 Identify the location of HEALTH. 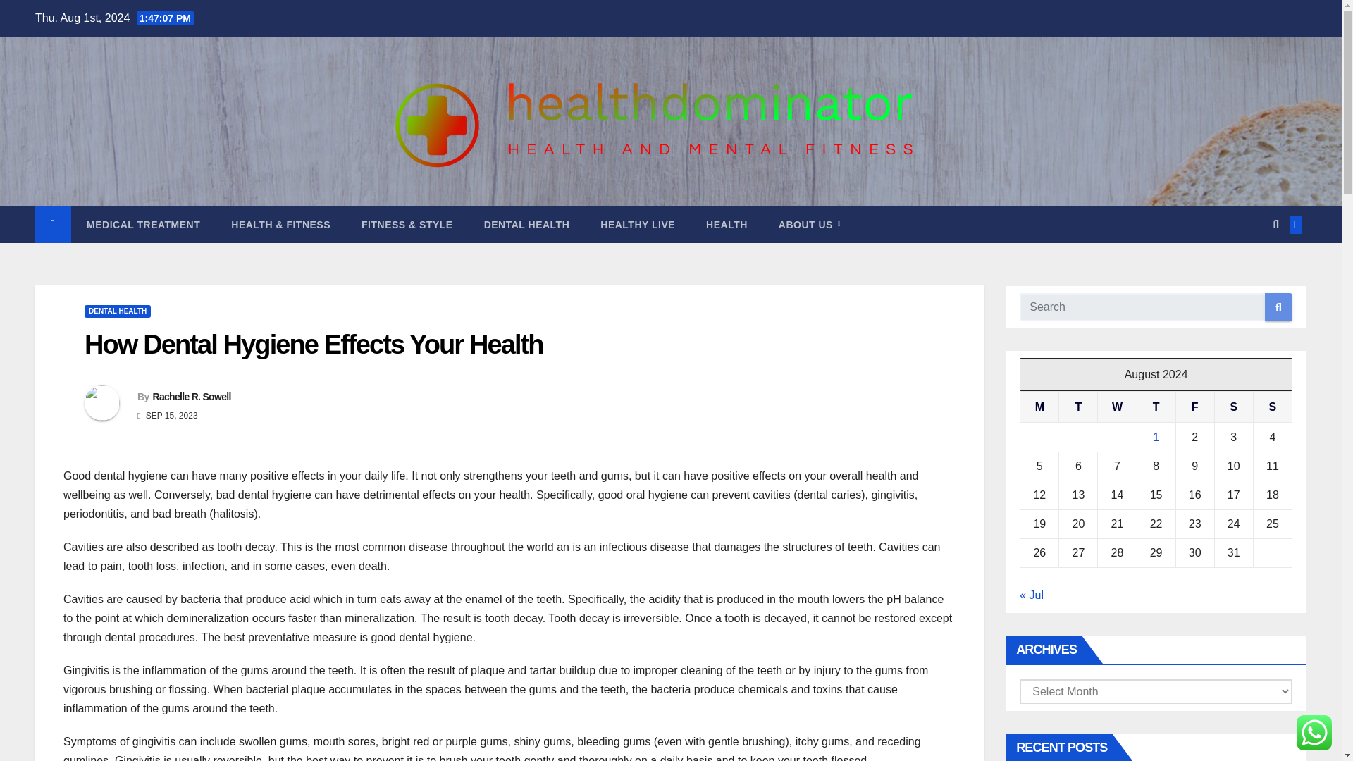
(726, 224).